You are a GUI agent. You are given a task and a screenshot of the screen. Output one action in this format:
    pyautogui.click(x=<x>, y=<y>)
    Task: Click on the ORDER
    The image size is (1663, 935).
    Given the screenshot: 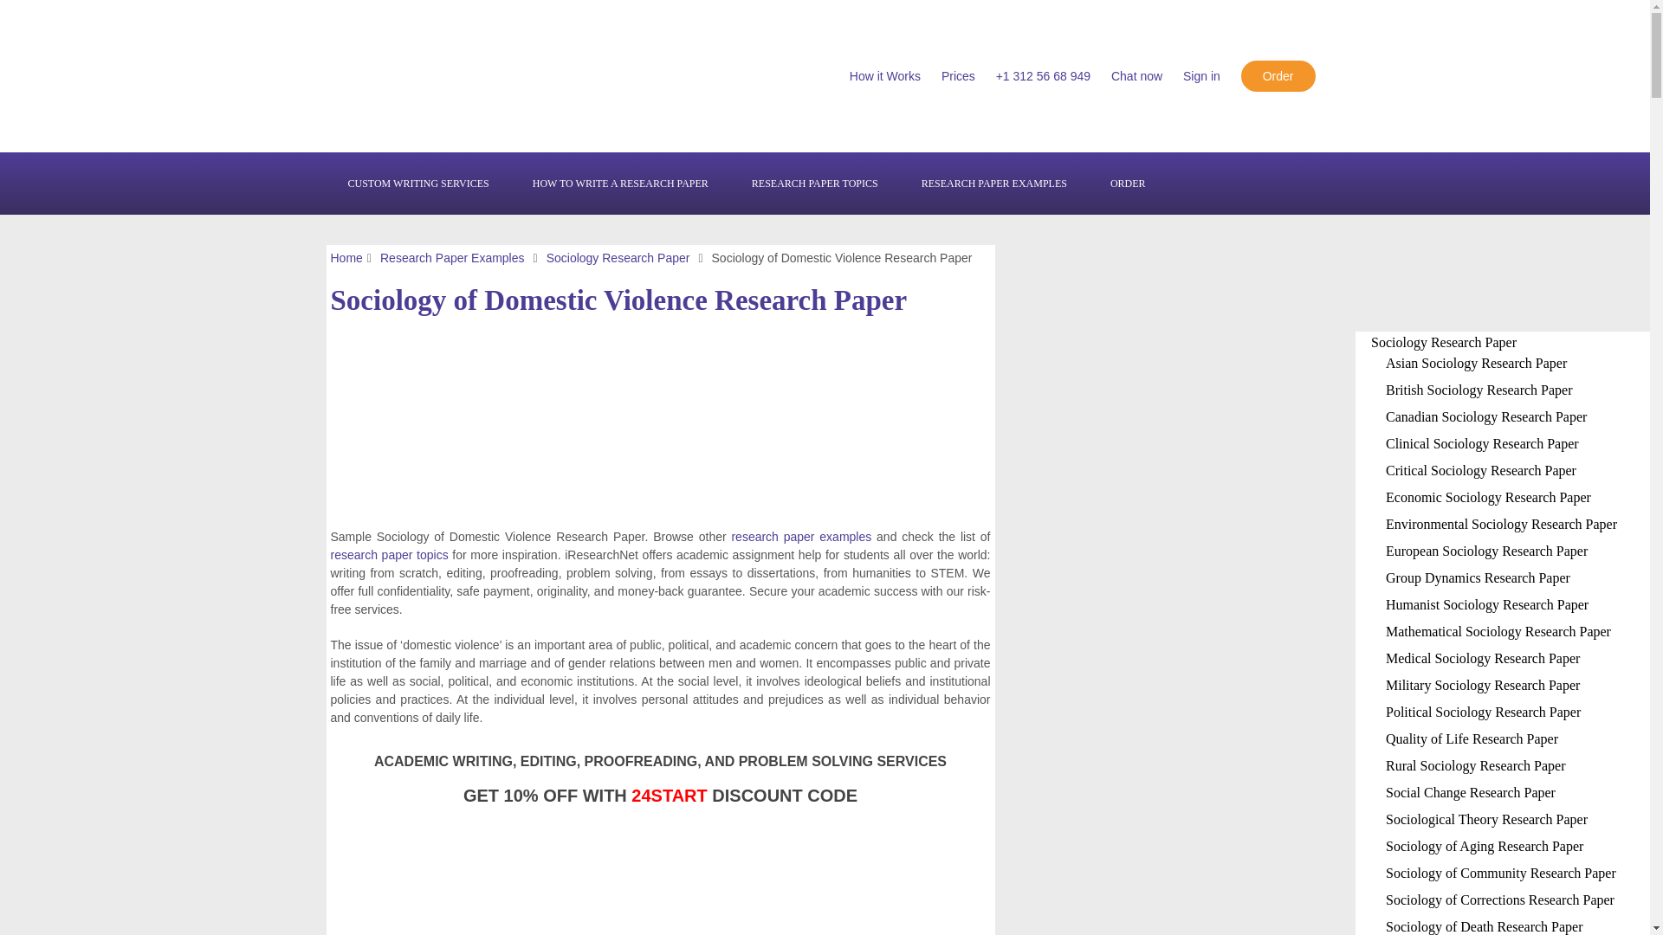 What is the action you would take?
    pyautogui.click(x=1128, y=184)
    